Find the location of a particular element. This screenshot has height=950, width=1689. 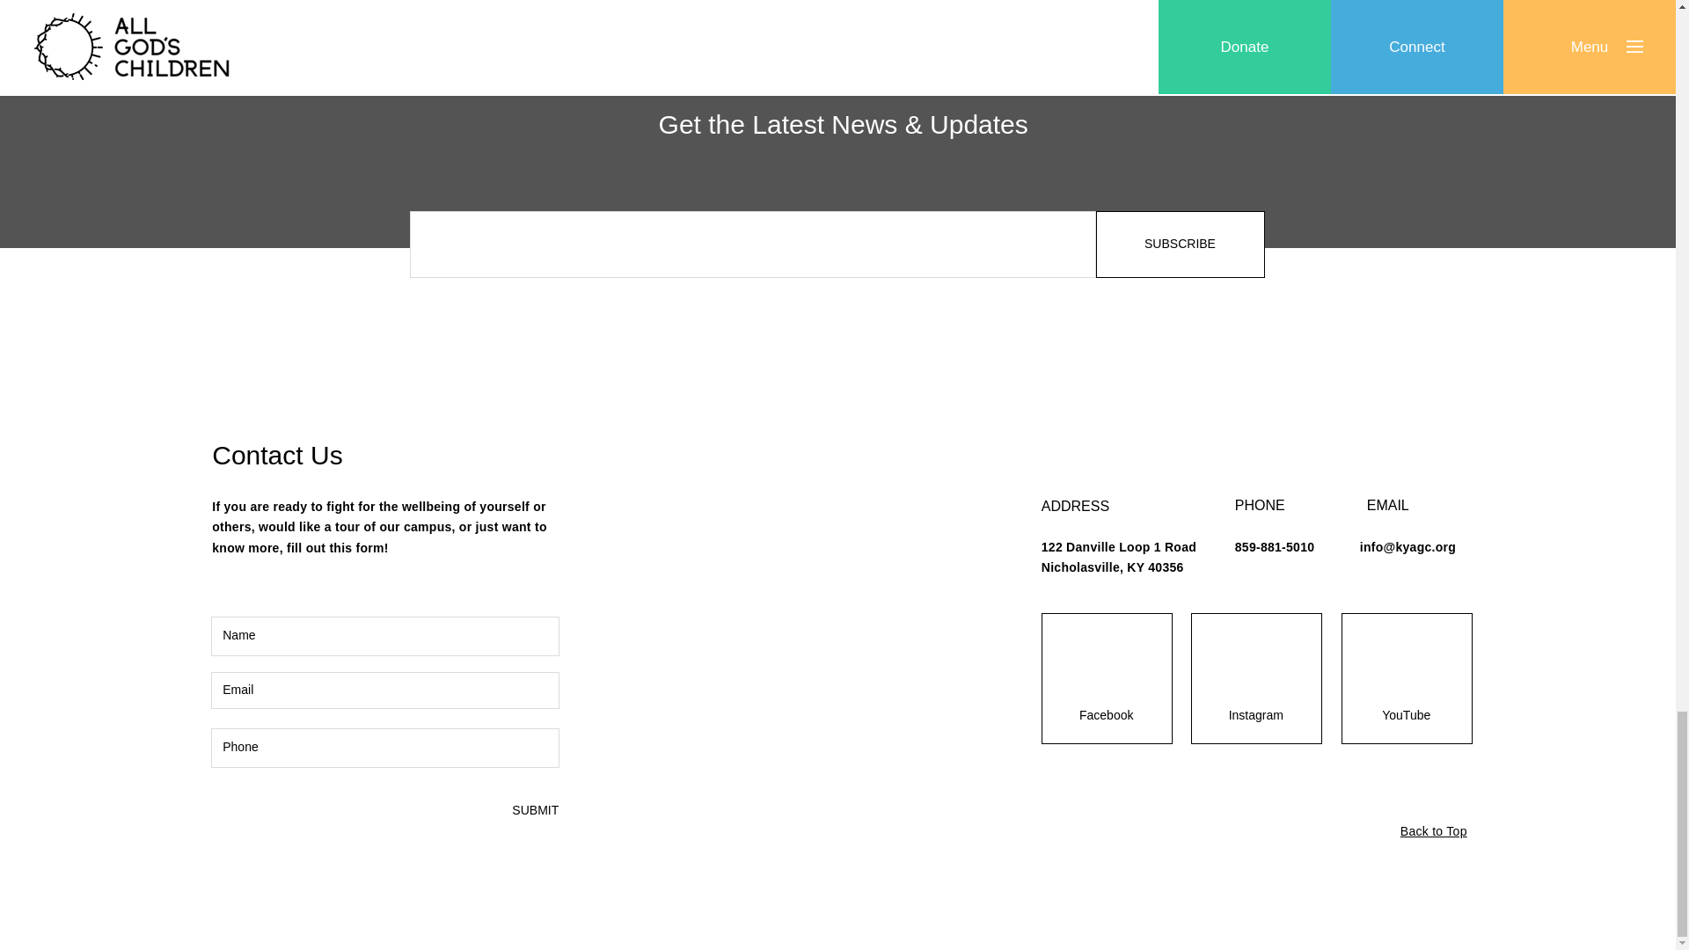

Facebook is located at coordinates (1107, 715).